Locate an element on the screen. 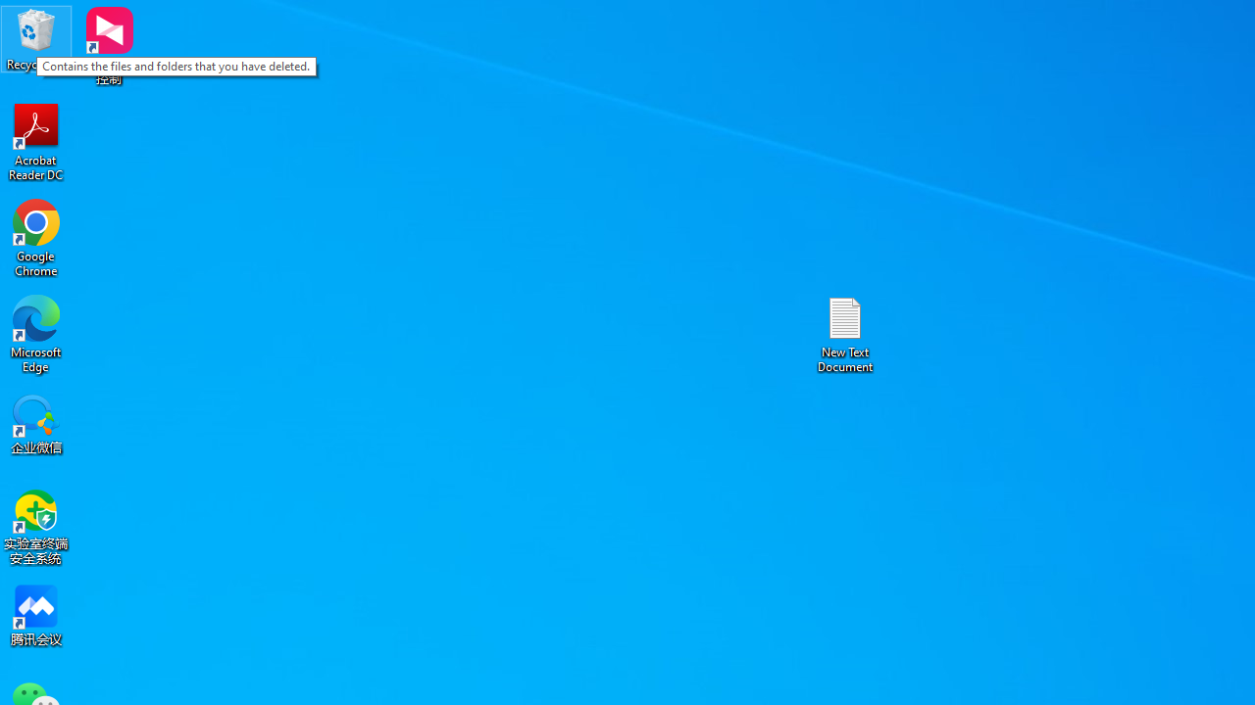  New Text Document is located at coordinates (845, 333).